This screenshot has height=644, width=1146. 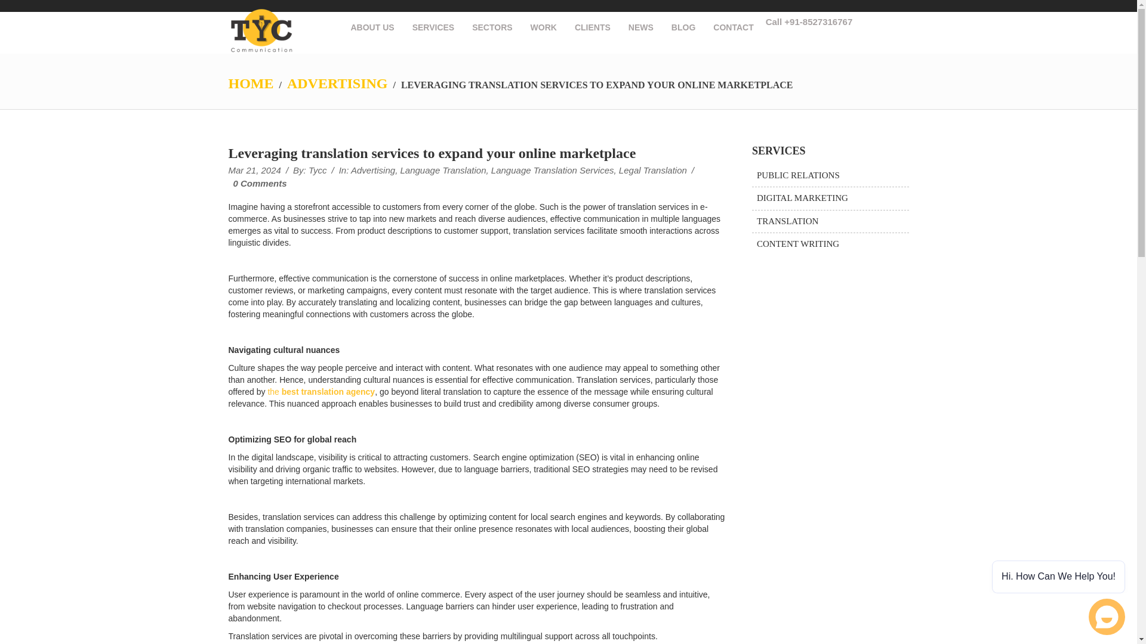 I want to click on NEWS, so click(x=641, y=27).